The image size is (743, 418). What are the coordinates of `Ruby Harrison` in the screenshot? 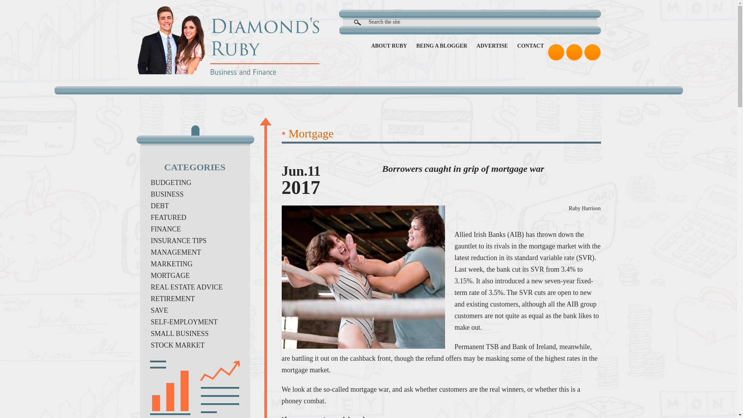 It's located at (585, 208).